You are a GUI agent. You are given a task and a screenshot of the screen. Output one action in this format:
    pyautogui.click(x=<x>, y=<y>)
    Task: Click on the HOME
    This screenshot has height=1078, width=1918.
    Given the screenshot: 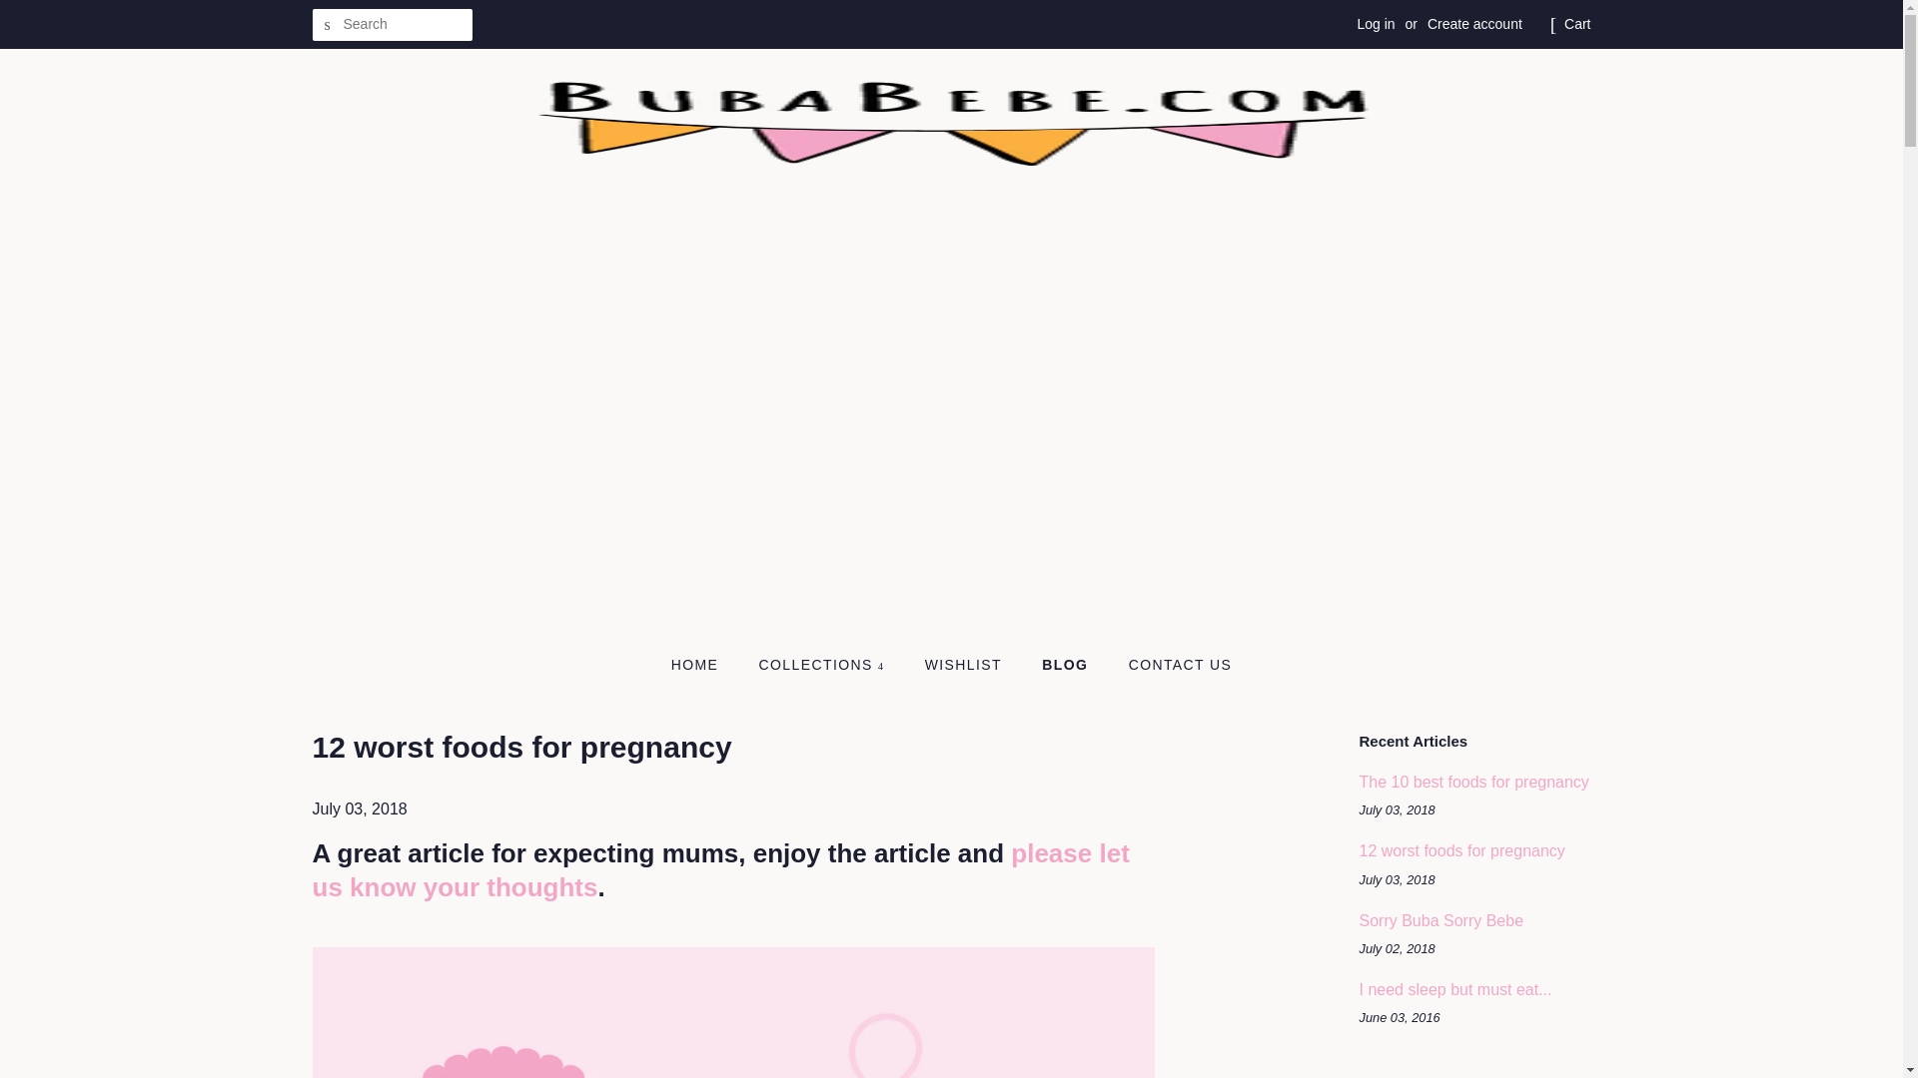 What is the action you would take?
    pyautogui.click(x=705, y=665)
    